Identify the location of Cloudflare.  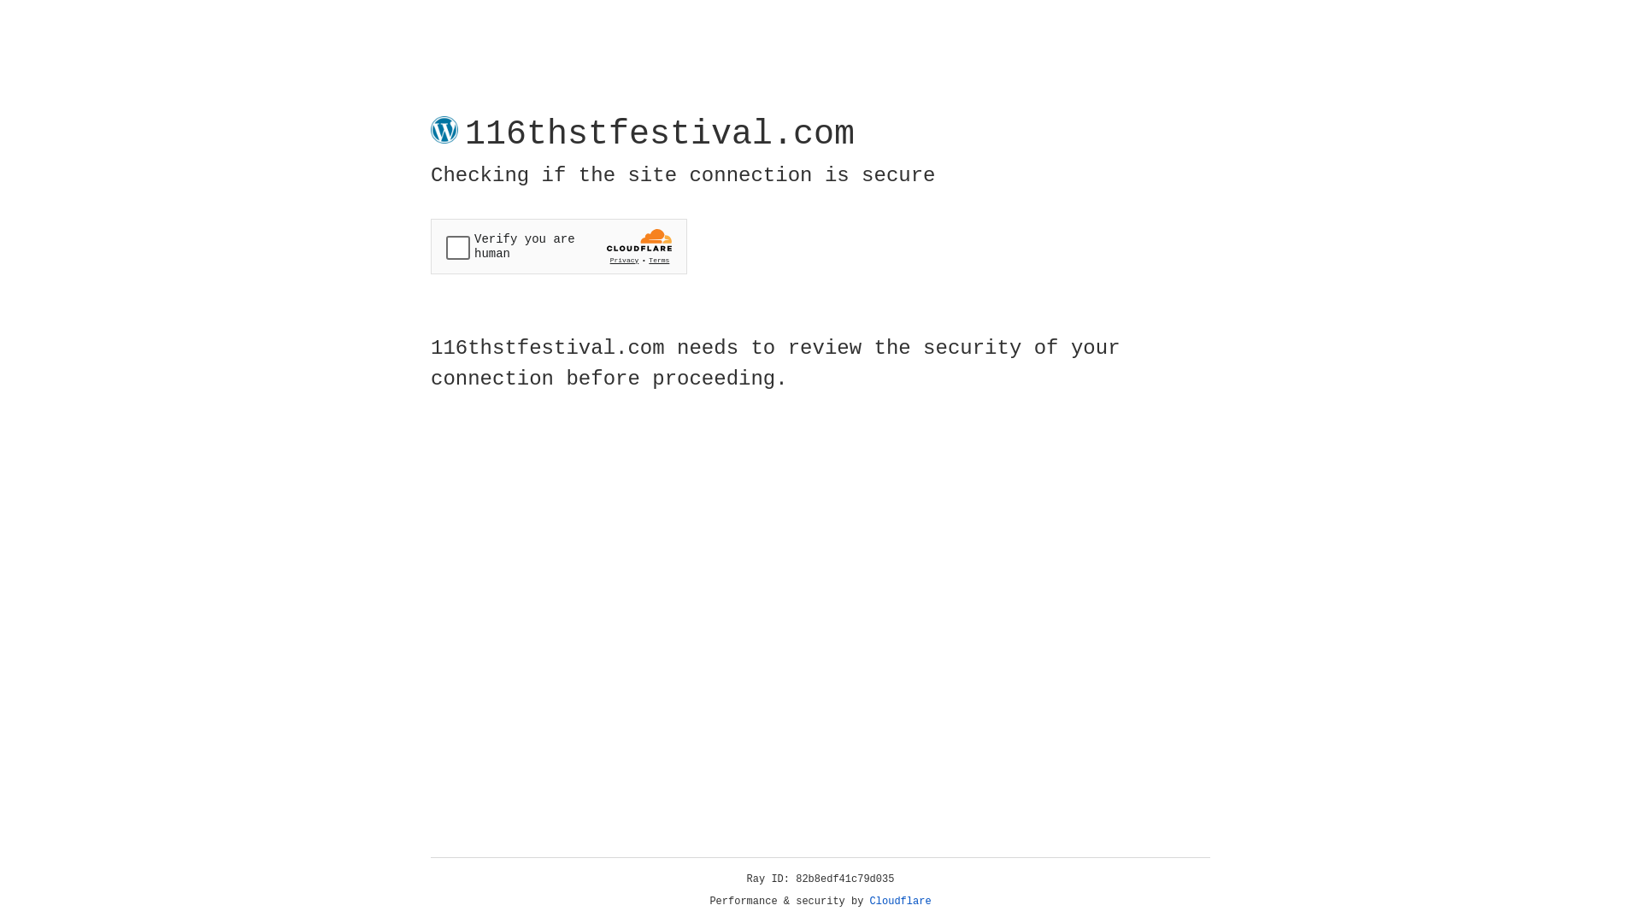
(901, 902).